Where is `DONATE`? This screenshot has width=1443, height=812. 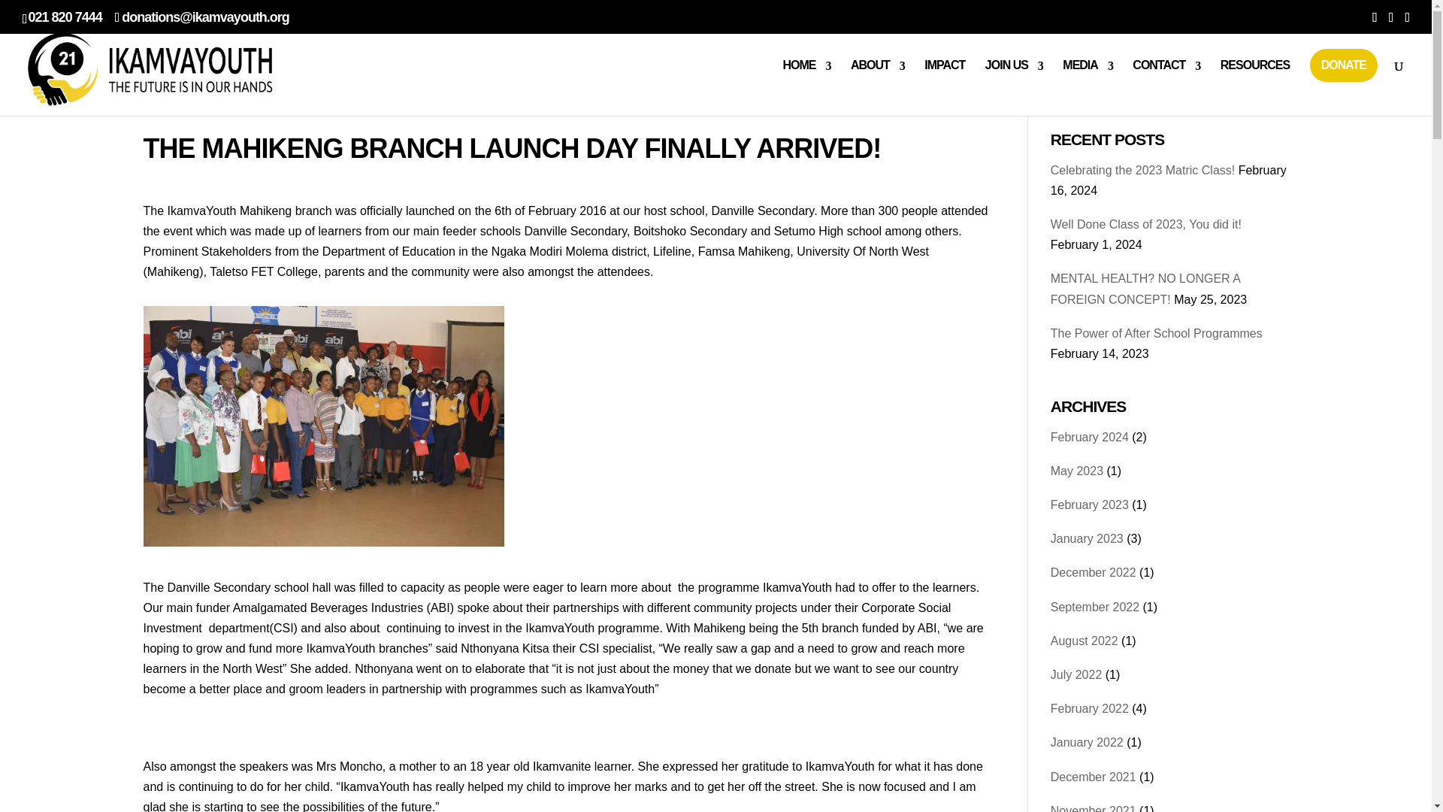
DONATE is located at coordinates (1344, 65).